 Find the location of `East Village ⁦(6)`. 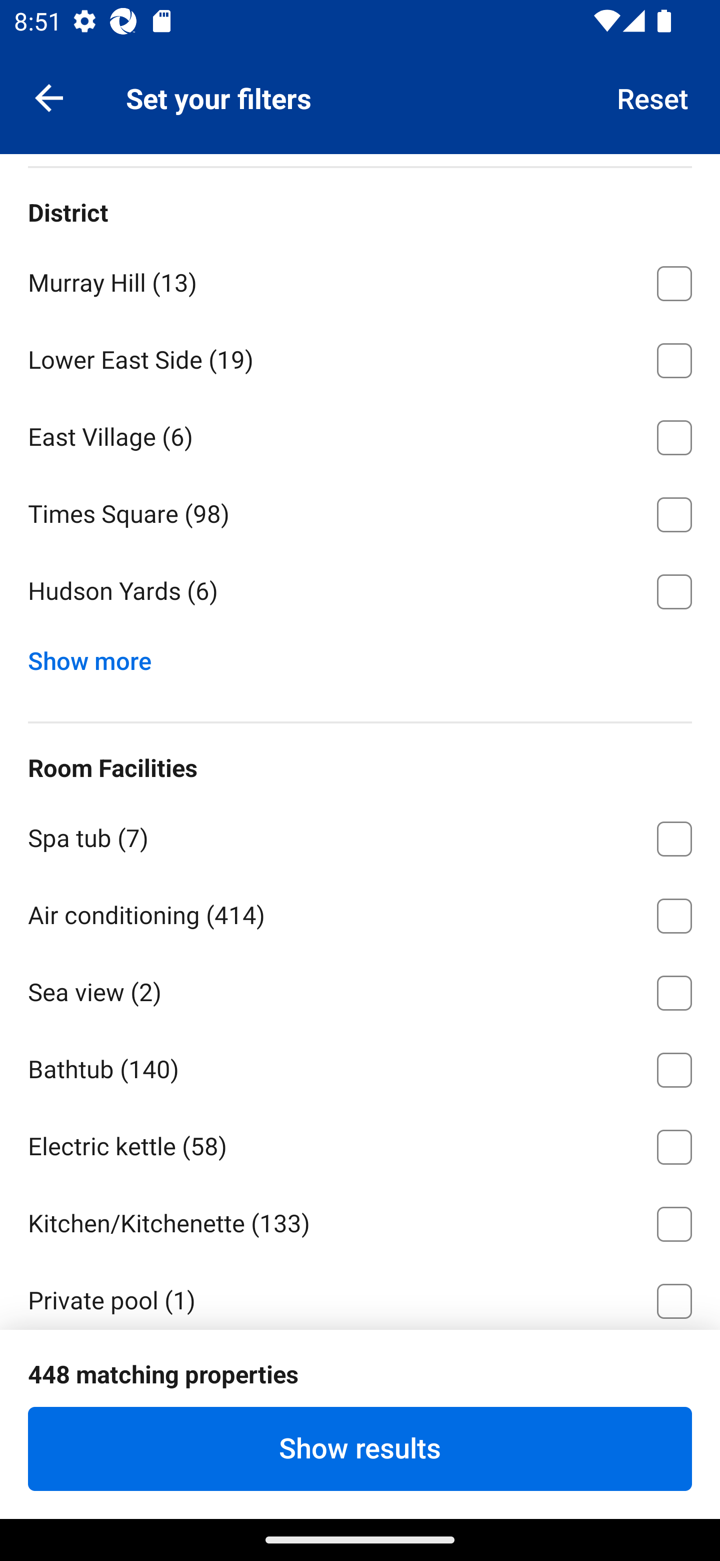

East Village ⁦(6) is located at coordinates (360, 434).